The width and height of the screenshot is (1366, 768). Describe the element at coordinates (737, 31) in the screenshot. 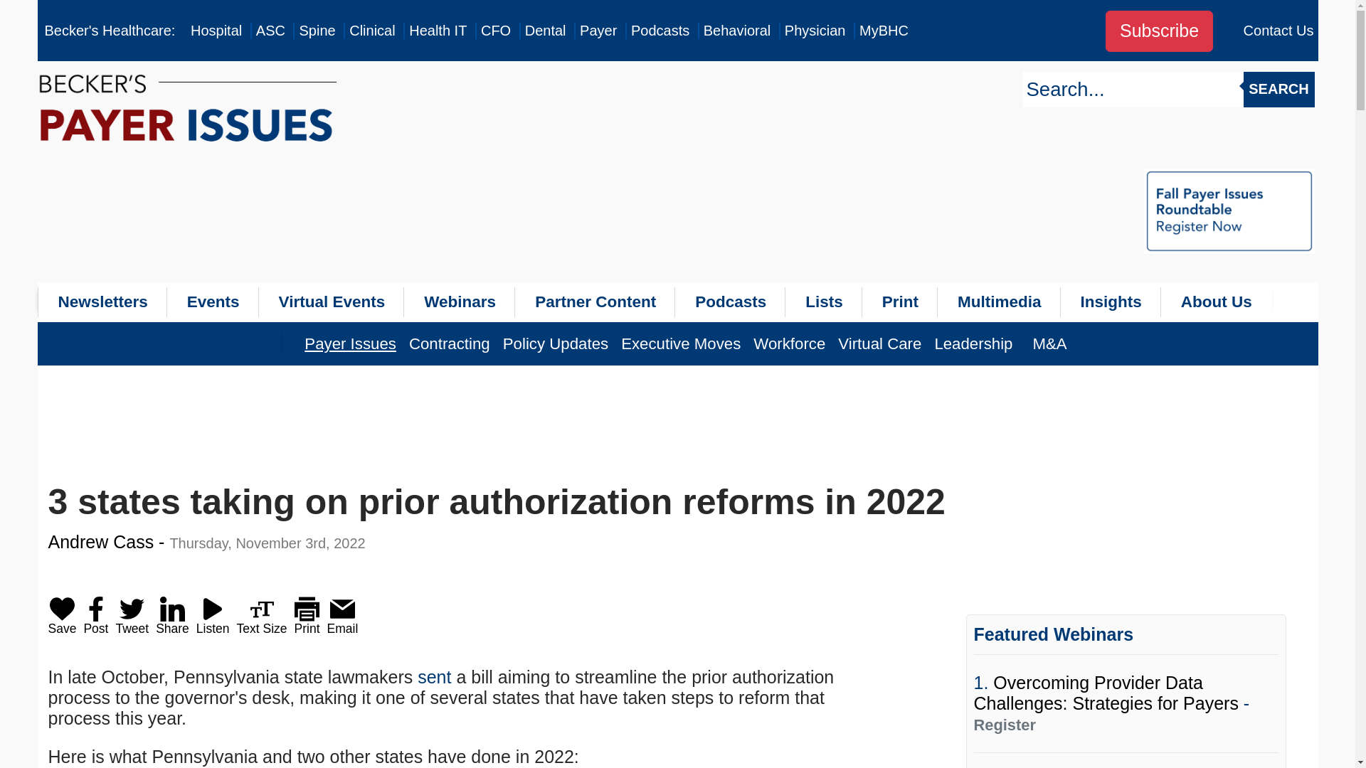

I see `Becker's Behavioral Health` at that location.